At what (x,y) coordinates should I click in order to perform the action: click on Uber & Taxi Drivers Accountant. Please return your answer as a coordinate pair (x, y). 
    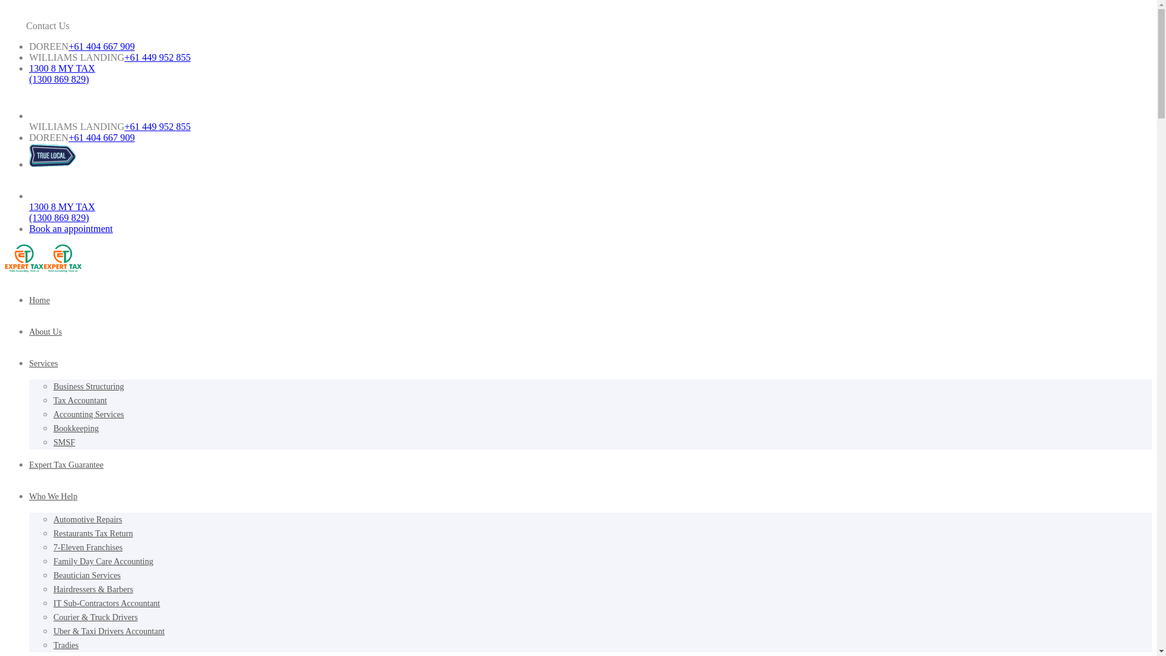
    Looking at the image, I should click on (109, 632).